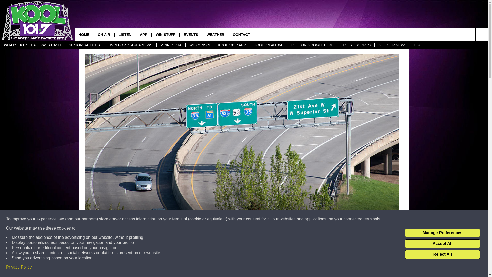 This screenshot has width=492, height=277. I want to click on HOME, so click(84, 34).